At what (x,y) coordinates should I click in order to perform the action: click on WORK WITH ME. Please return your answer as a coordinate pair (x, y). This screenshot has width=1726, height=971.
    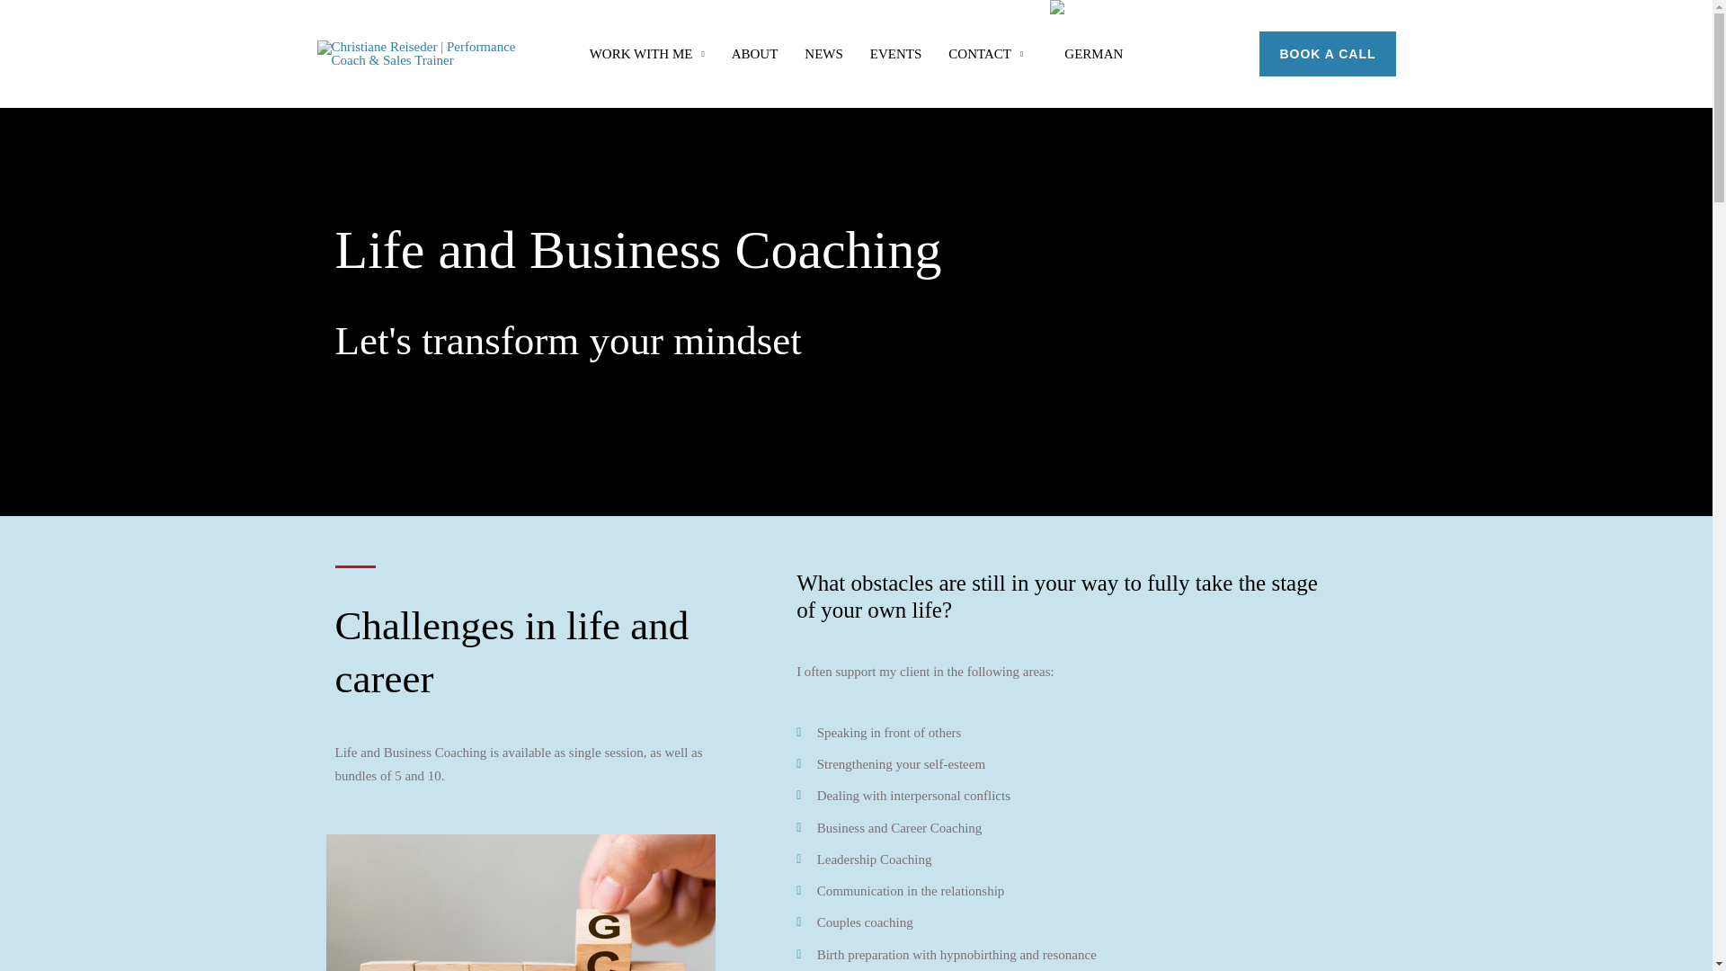
    Looking at the image, I should click on (647, 54).